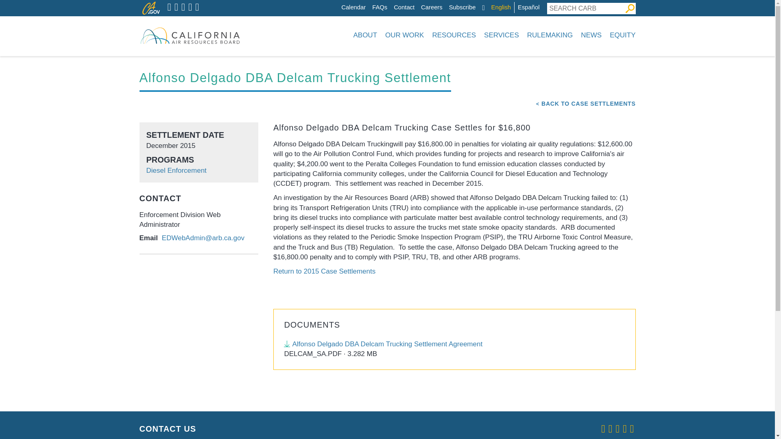 The width and height of the screenshot is (781, 439). What do you see at coordinates (621, 35) in the screenshot?
I see `EQUITY` at bounding box center [621, 35].